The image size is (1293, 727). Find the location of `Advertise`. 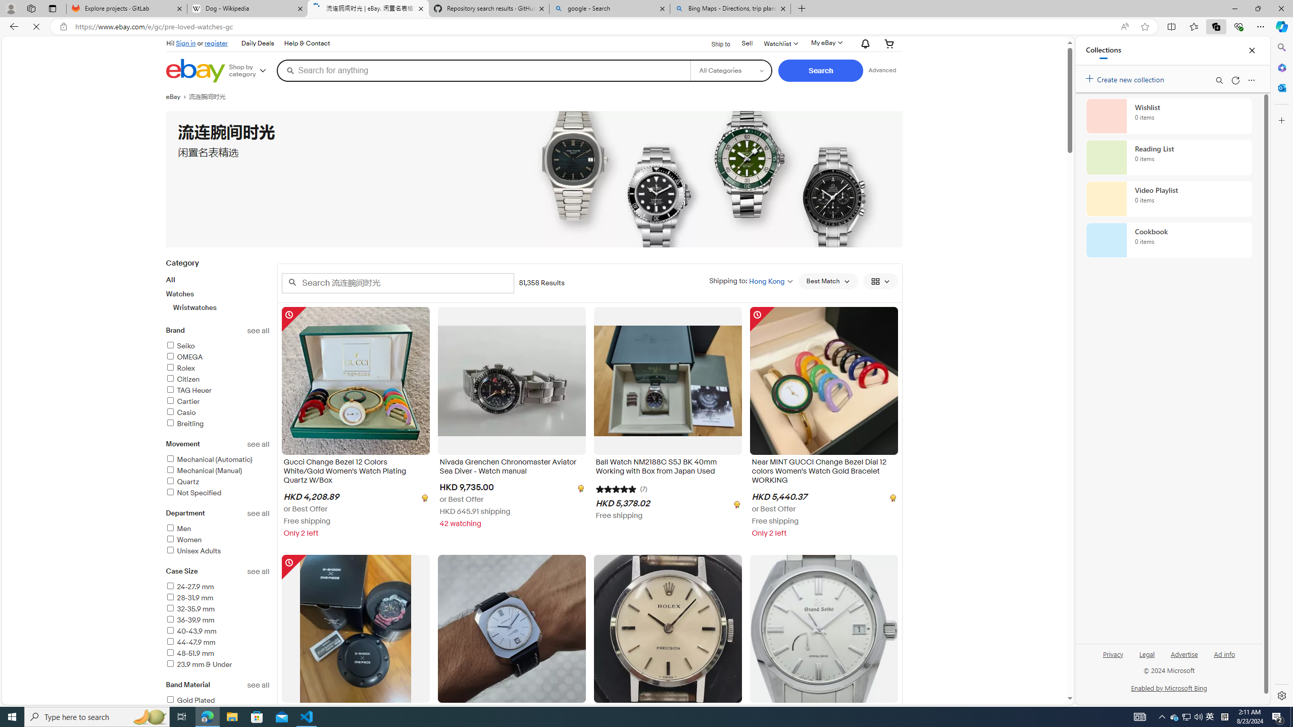

Advertise is located at coordinates (1184, 653).